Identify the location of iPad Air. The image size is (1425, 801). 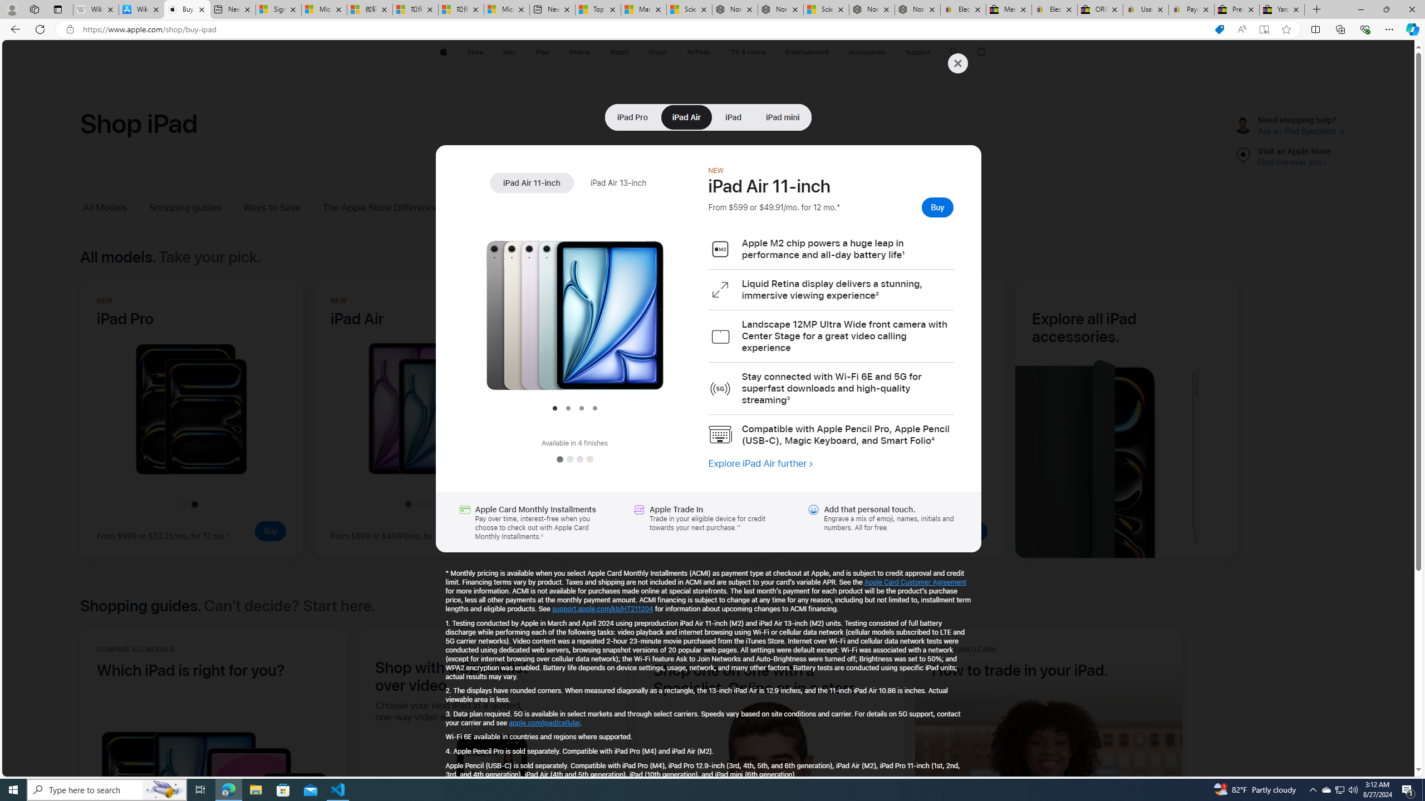
(687, 117).